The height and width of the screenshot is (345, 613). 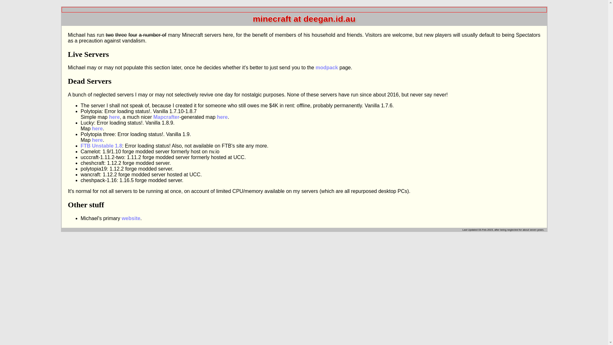 I want to click on website, so click(x=131, y=218).